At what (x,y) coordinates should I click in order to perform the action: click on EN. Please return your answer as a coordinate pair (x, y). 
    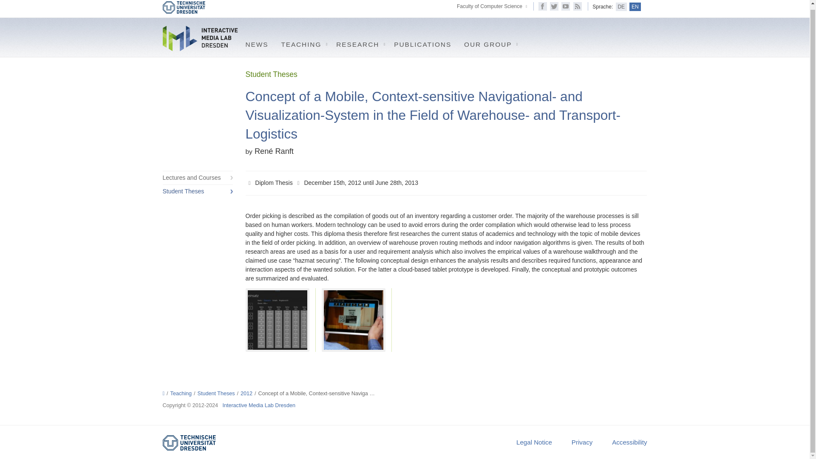
    Looking at the image, I should click on (635, 7).